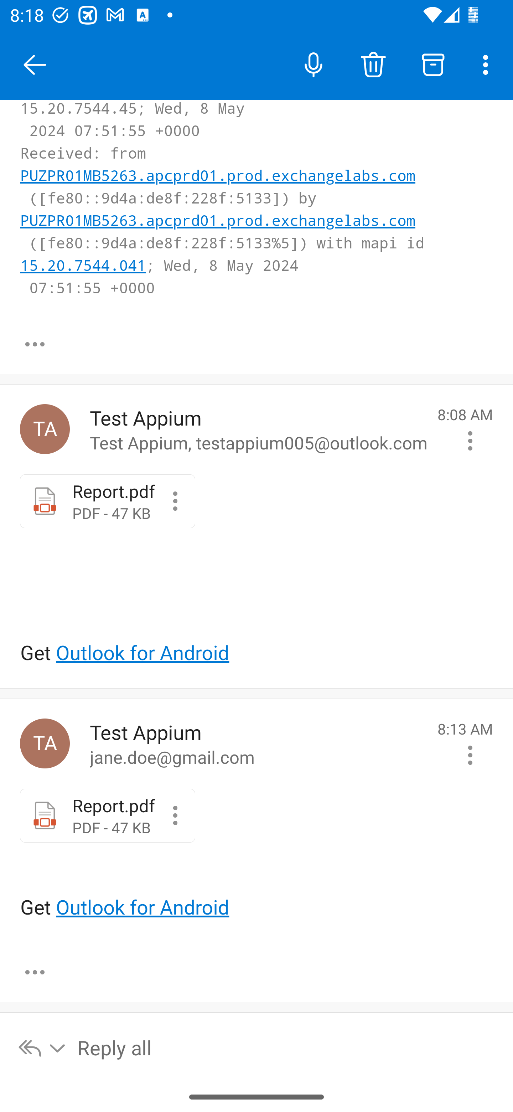  Describe the element at coordinates (45, 428) in the screenshot. I see `Test Appium, testappium002@outlook.com` at that location.